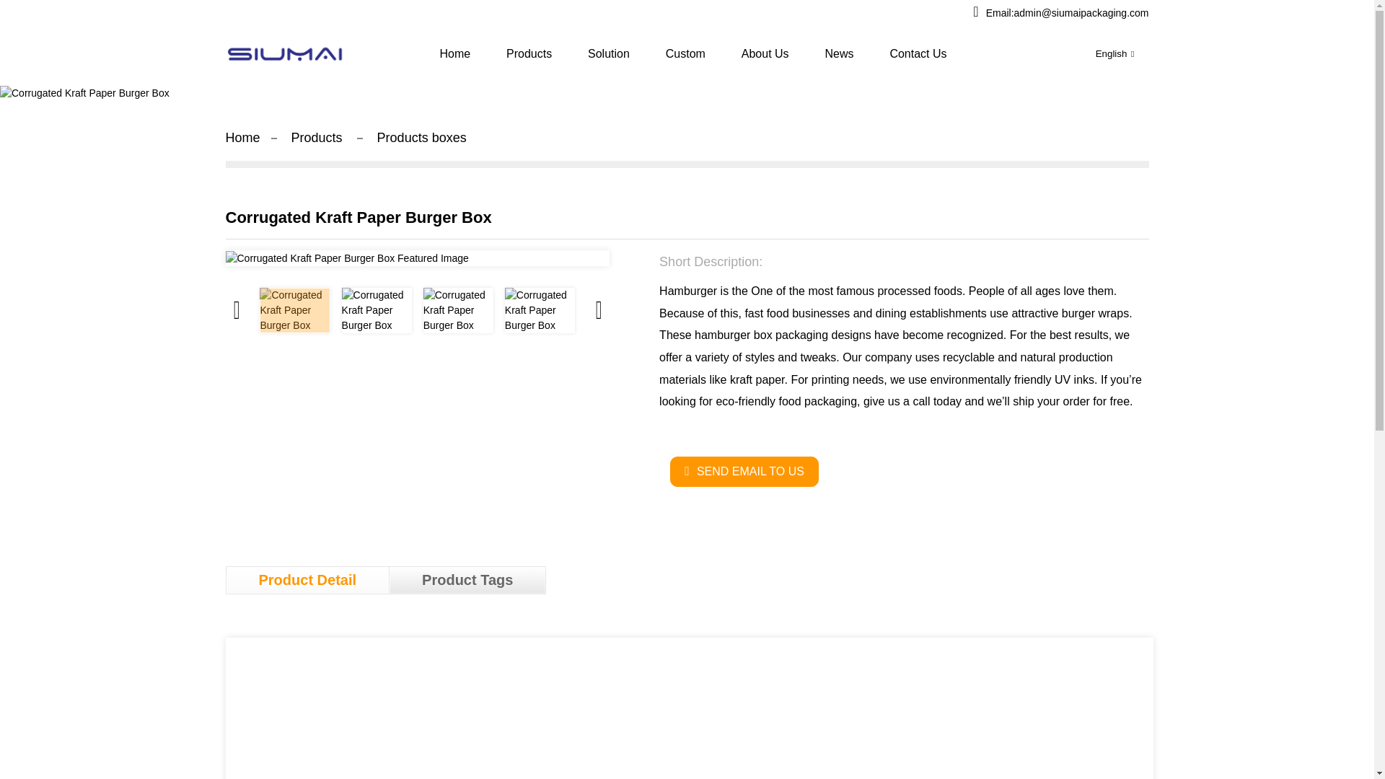 This screenshot has height=779, width=1385. Describe the element at coordinates (744, 472) in the screenshot. I see `SEND EMAIL TO US` at that location.